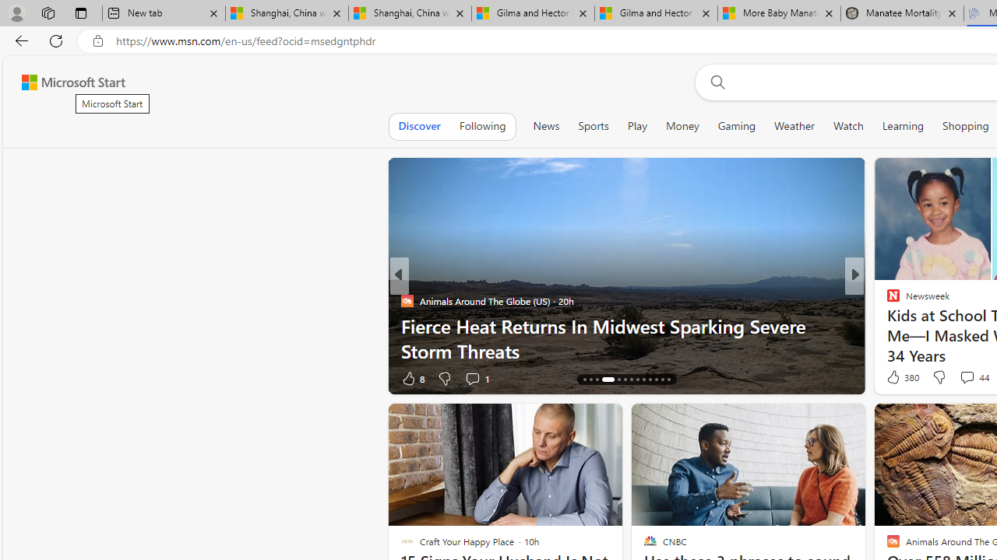  I want to click on Hide this story, so click(818, 422).